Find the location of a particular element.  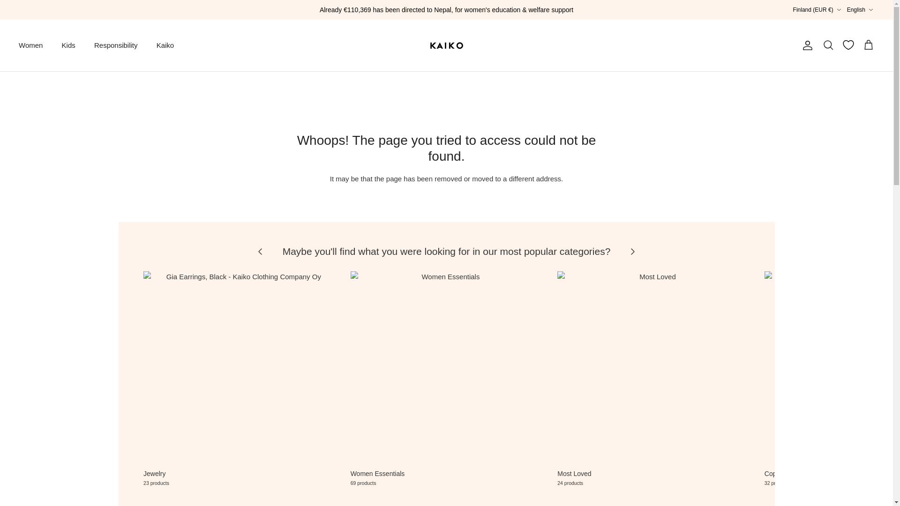

Down is located at coordinates (870, 10).